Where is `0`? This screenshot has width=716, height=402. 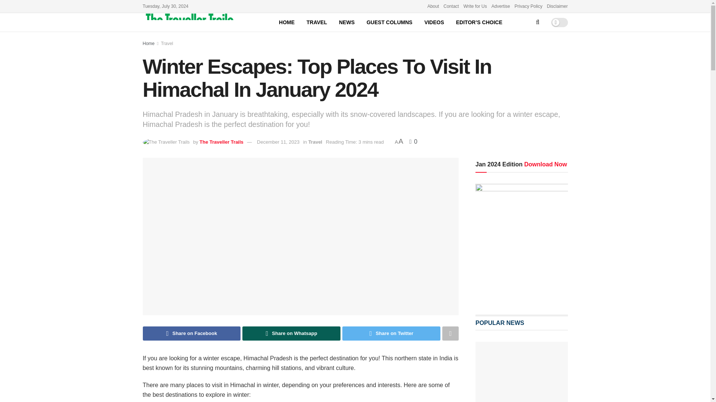 0 is located at coordinates (413, 141).